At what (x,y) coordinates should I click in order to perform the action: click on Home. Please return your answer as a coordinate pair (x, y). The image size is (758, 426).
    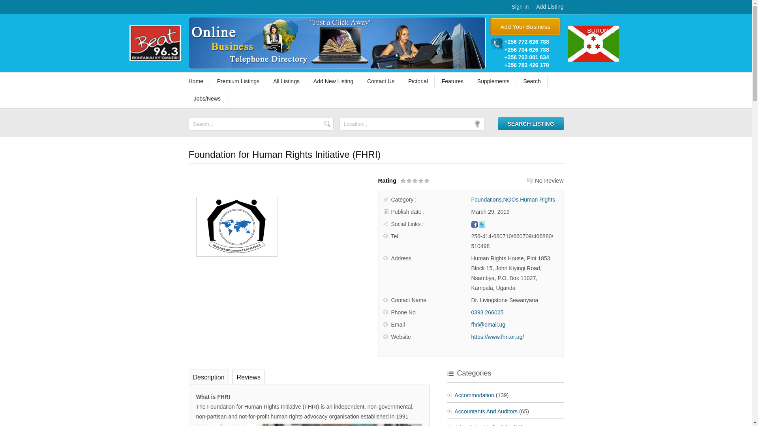
    Looking at the image, I should click on (200, 81).